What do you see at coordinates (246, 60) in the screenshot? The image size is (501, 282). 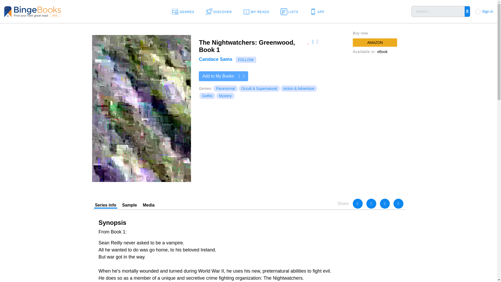 I see `FOLLOW` at bounding box center [246, 60].